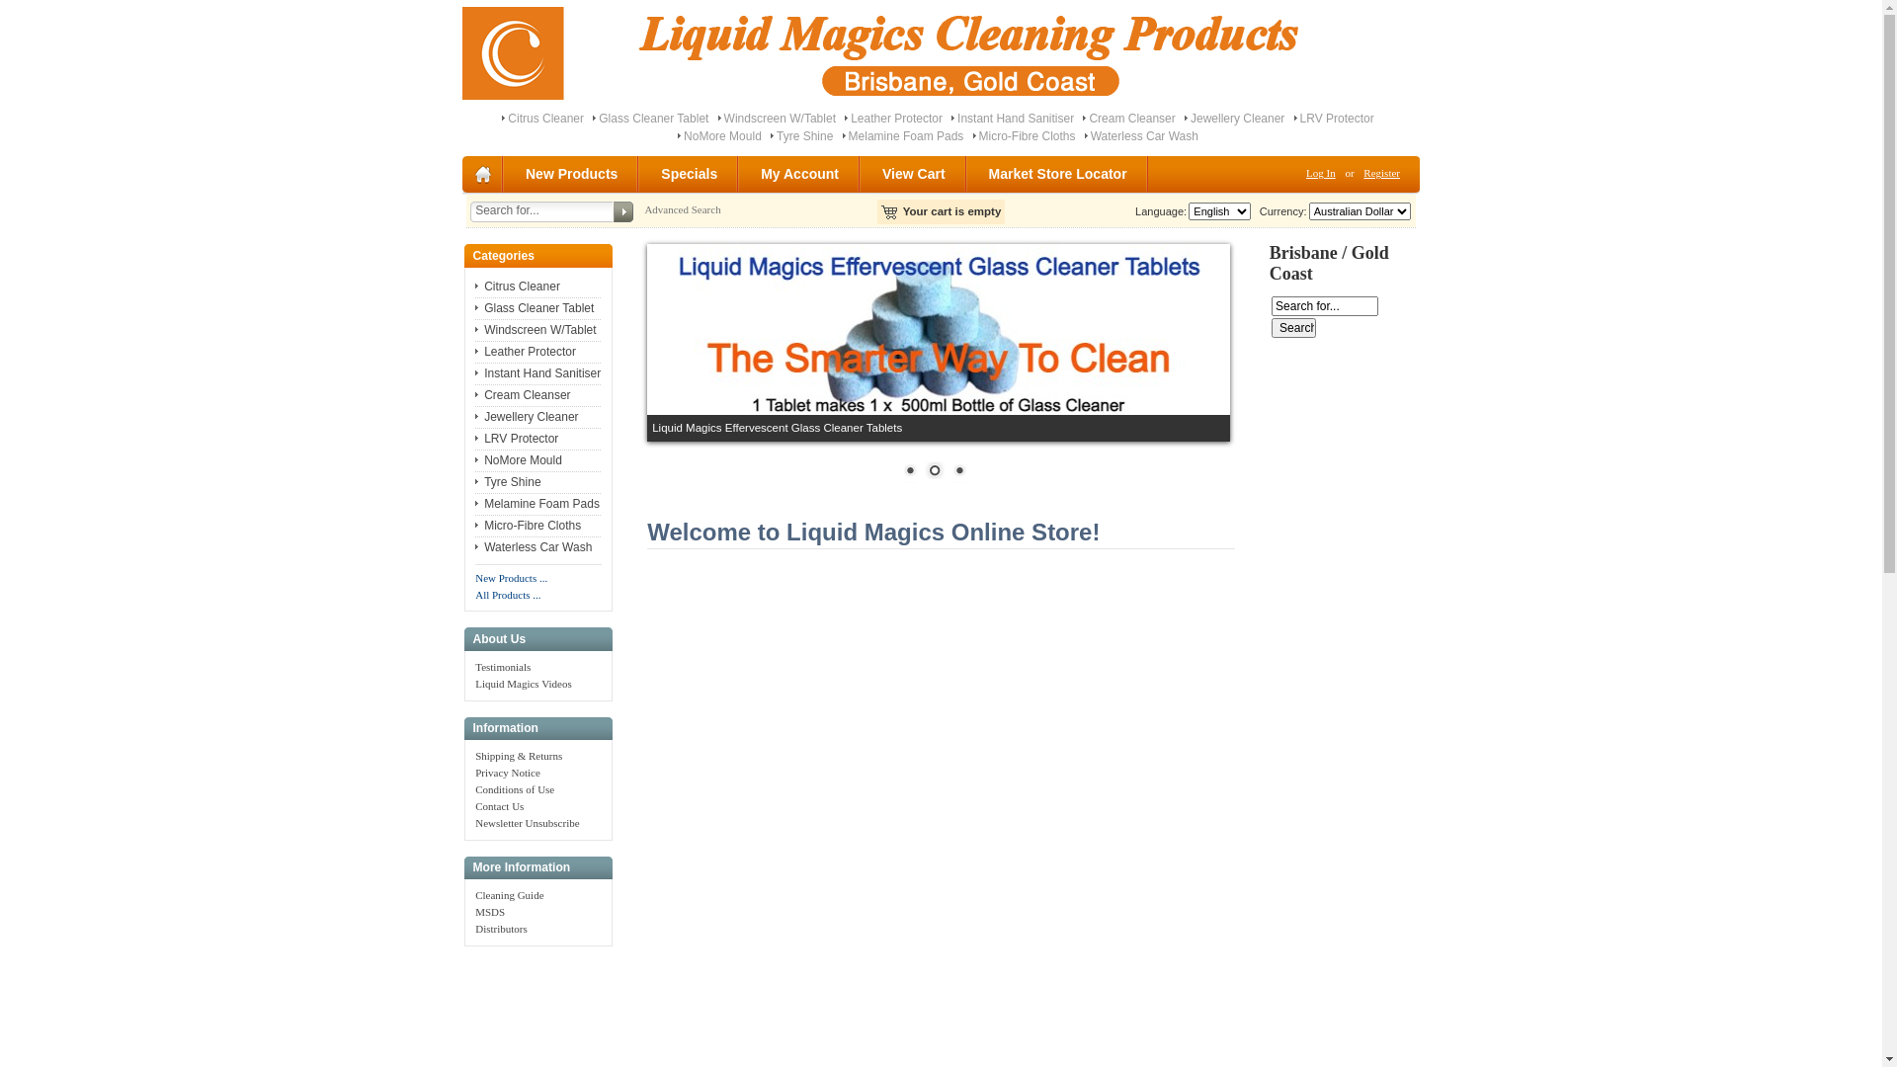 The height and width of the screenshot is (1067, 1897). What do you see at coordinates (508, 595) in the screenshot?
I see `All Products ...` at bounding box center [508, 595].